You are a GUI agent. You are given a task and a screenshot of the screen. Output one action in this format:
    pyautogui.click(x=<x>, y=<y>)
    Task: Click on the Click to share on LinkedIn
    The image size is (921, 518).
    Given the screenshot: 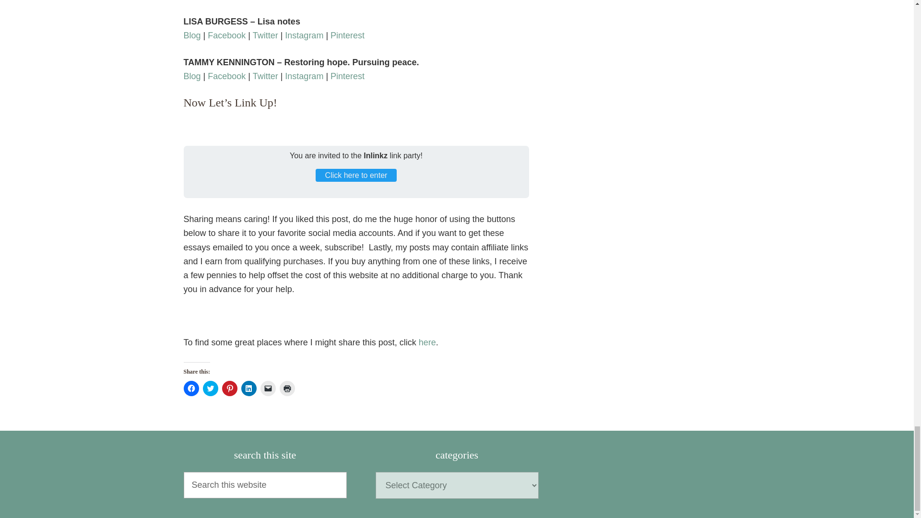 What is the action you would take?
    pyautogui.click(x=248, y=388)
    